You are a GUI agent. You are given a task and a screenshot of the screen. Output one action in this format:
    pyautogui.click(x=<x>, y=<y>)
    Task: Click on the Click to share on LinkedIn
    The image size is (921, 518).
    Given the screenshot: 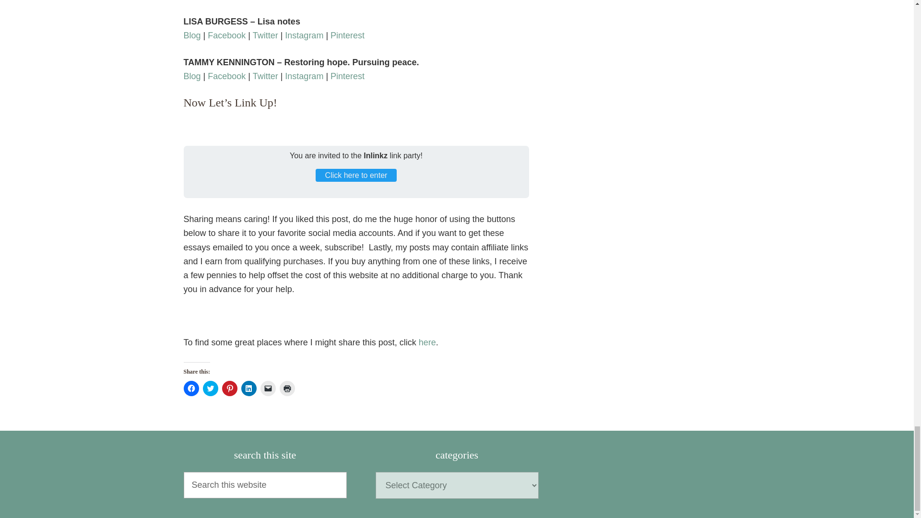 What is the action you would take?
    pyautogui.click(x=248, y=388)
    